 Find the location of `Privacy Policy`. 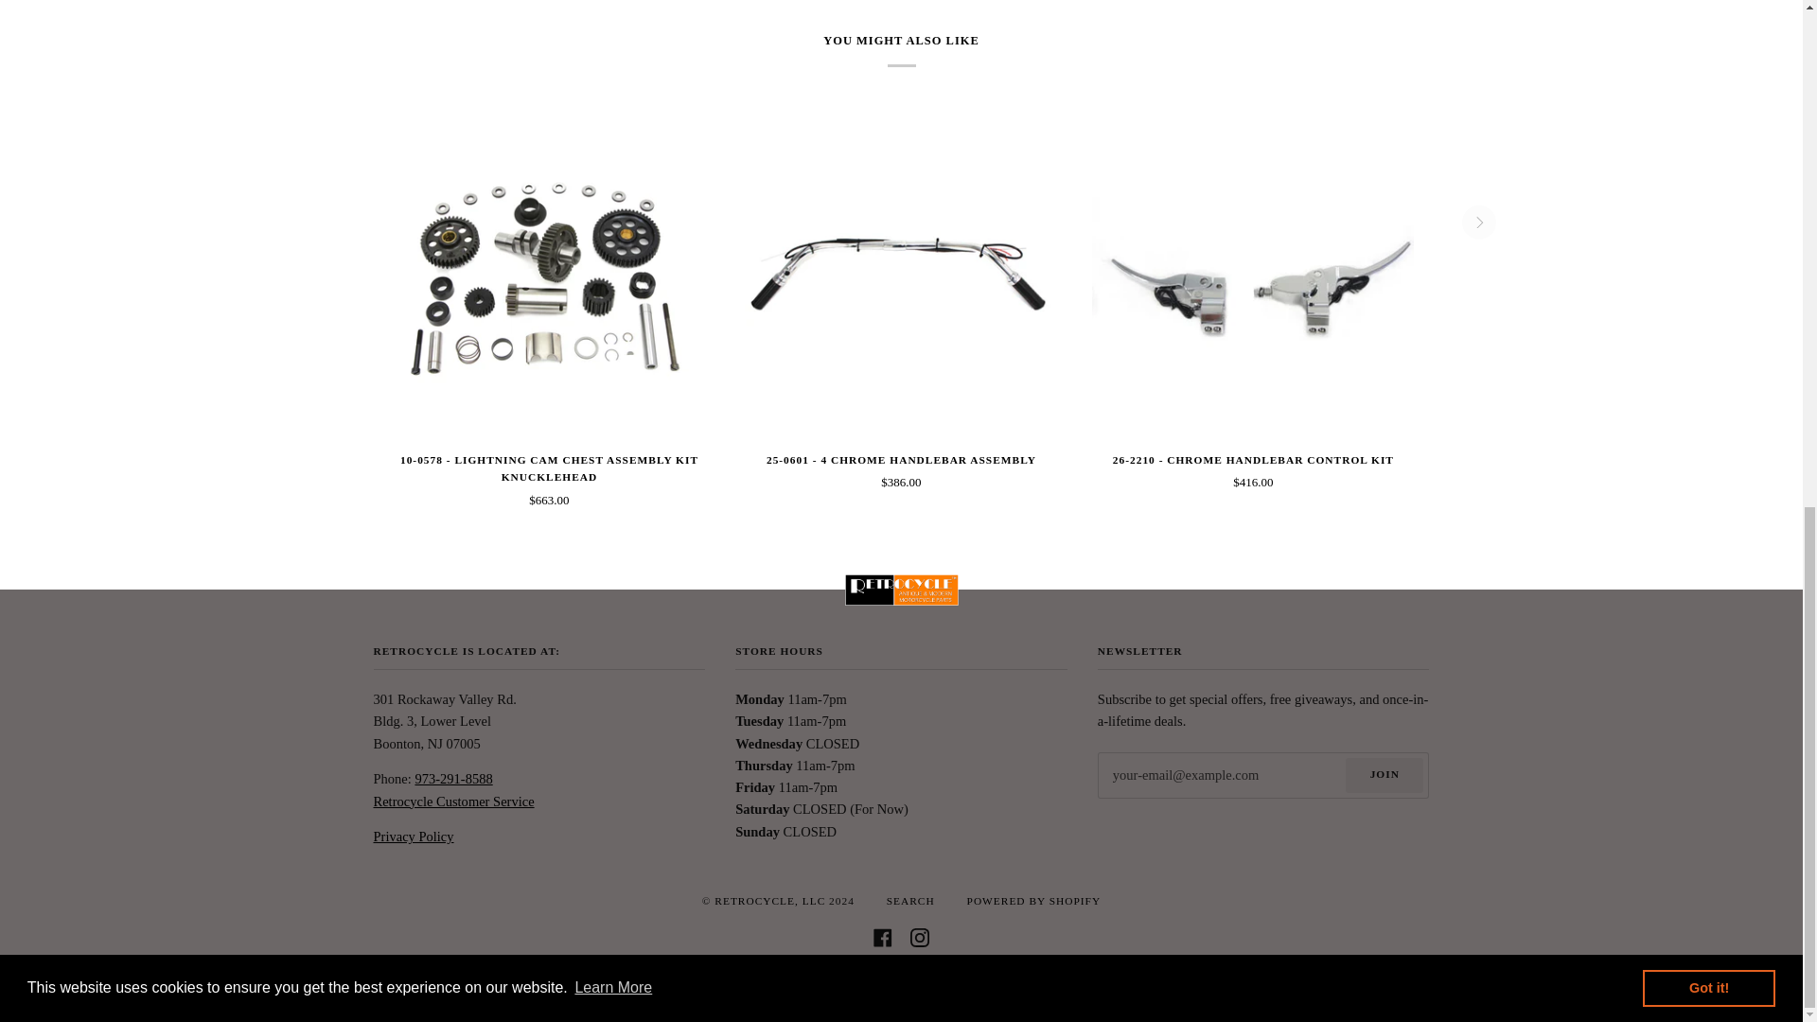

Privacy Policy is located at coordinates (413, 837).